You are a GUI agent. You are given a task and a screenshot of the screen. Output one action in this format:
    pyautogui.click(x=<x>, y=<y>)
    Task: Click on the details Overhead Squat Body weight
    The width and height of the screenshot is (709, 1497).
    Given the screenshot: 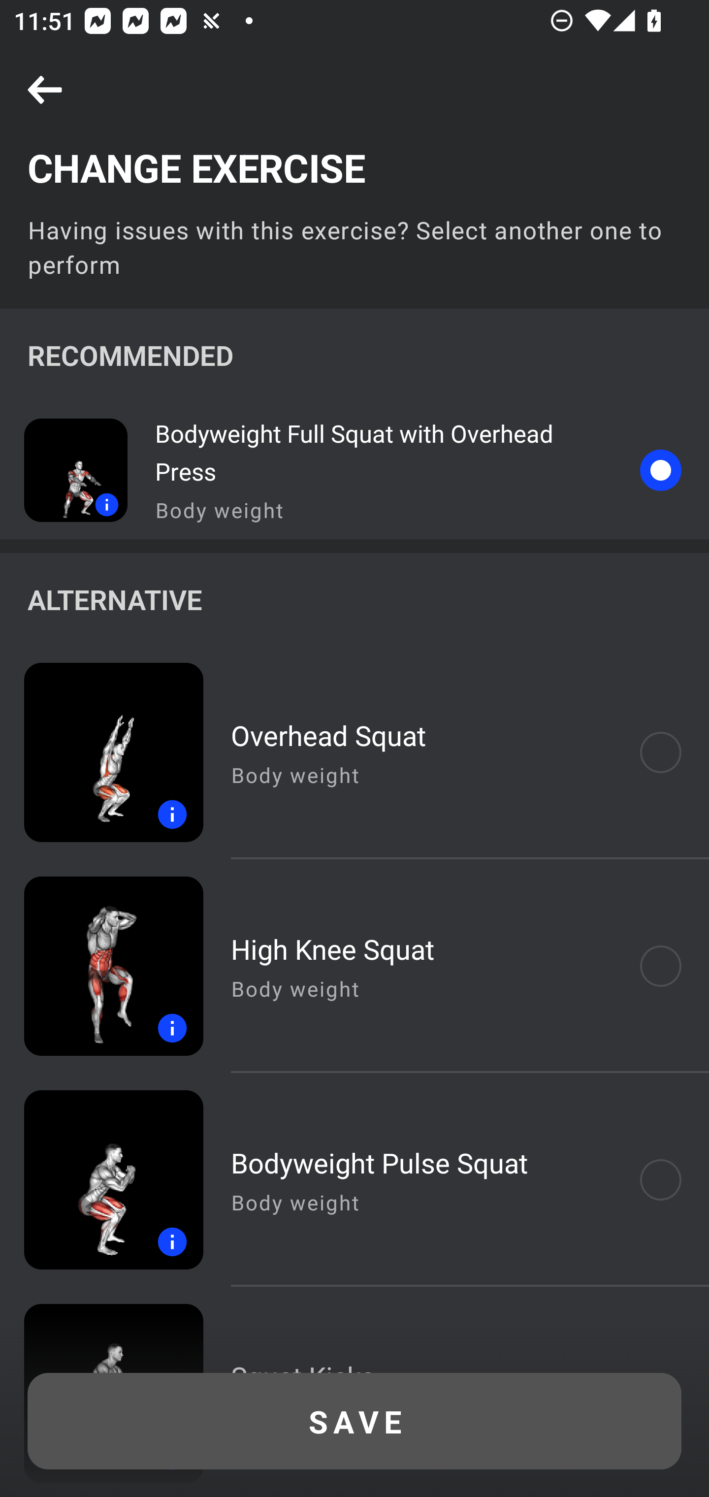 What is the action you would take?
    pyautogui.click(x=354, y=752)
    